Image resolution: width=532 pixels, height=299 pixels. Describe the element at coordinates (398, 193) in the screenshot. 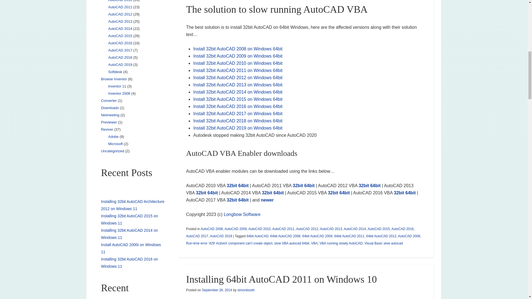

I see `32bit` at that location.